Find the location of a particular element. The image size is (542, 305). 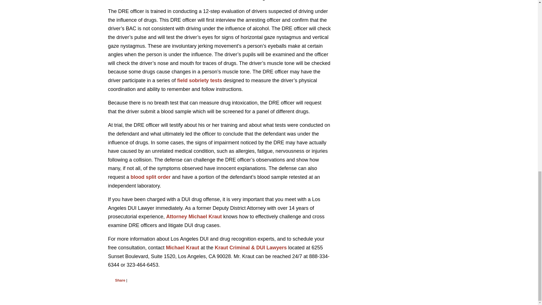

Attorney Michael Kraut is located at coordinates (195, 216).